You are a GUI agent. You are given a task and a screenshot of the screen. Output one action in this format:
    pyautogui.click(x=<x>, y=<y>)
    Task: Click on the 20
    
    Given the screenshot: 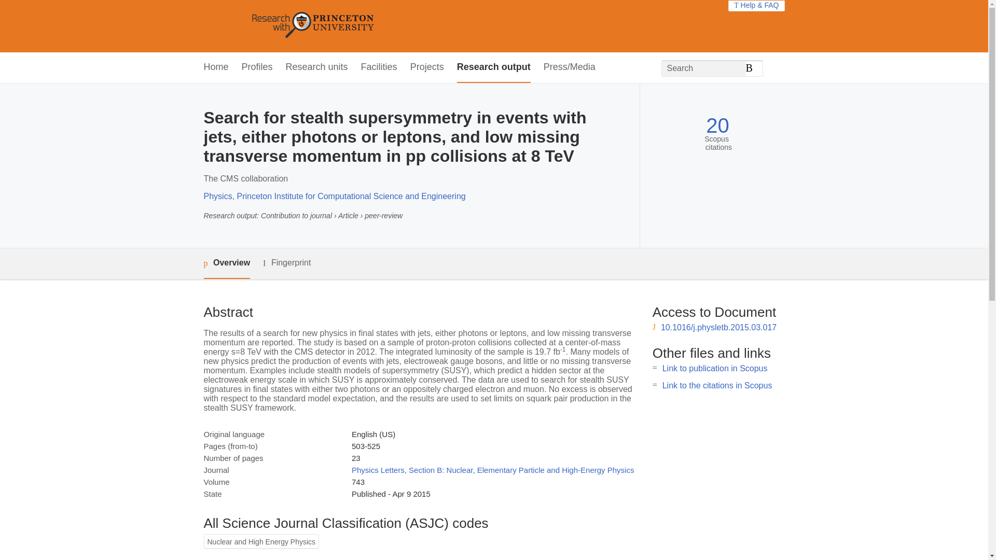 What is the action you would take?
    pyautogui.click(x=717, y=125)
    